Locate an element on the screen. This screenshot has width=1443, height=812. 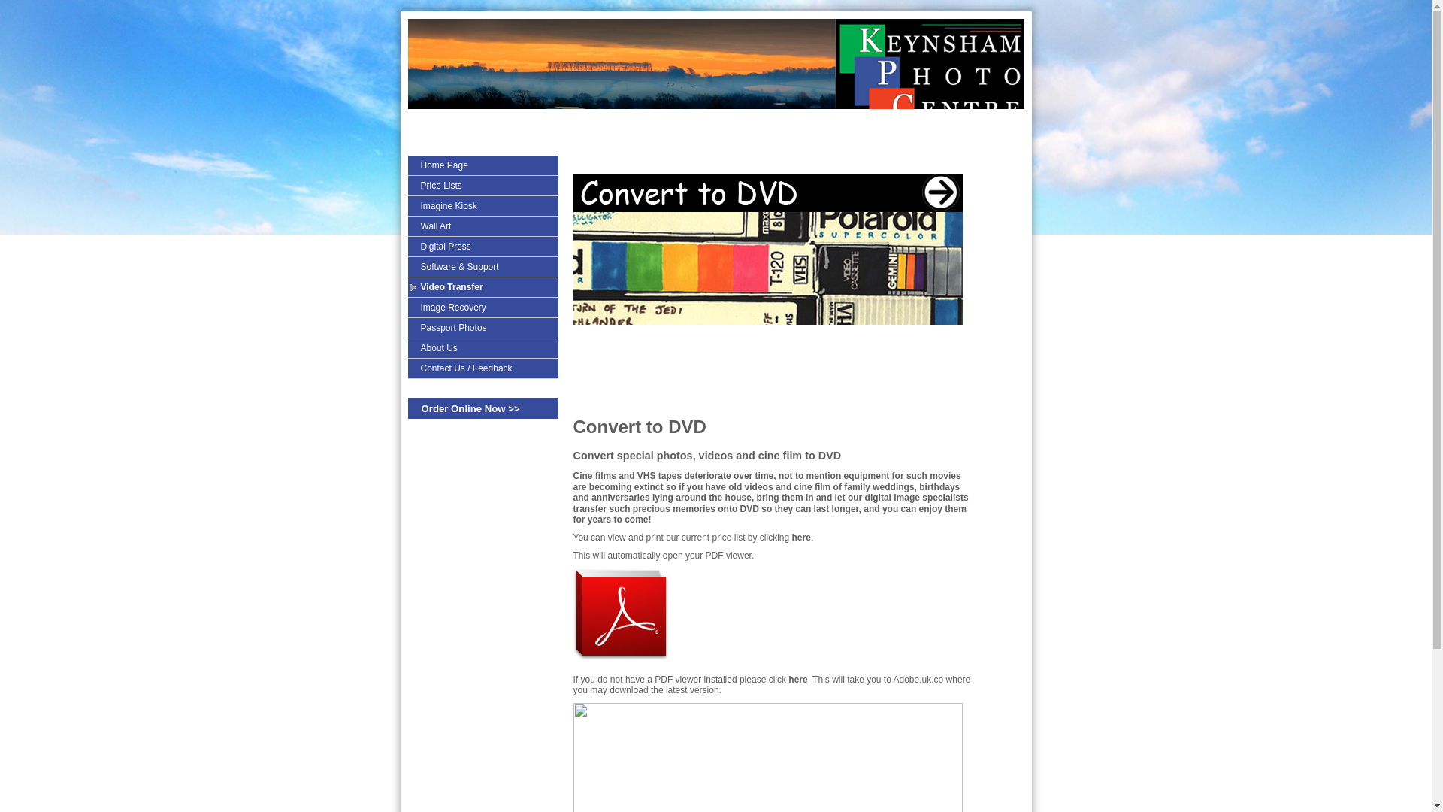
here is located at coordinates (801, 538).